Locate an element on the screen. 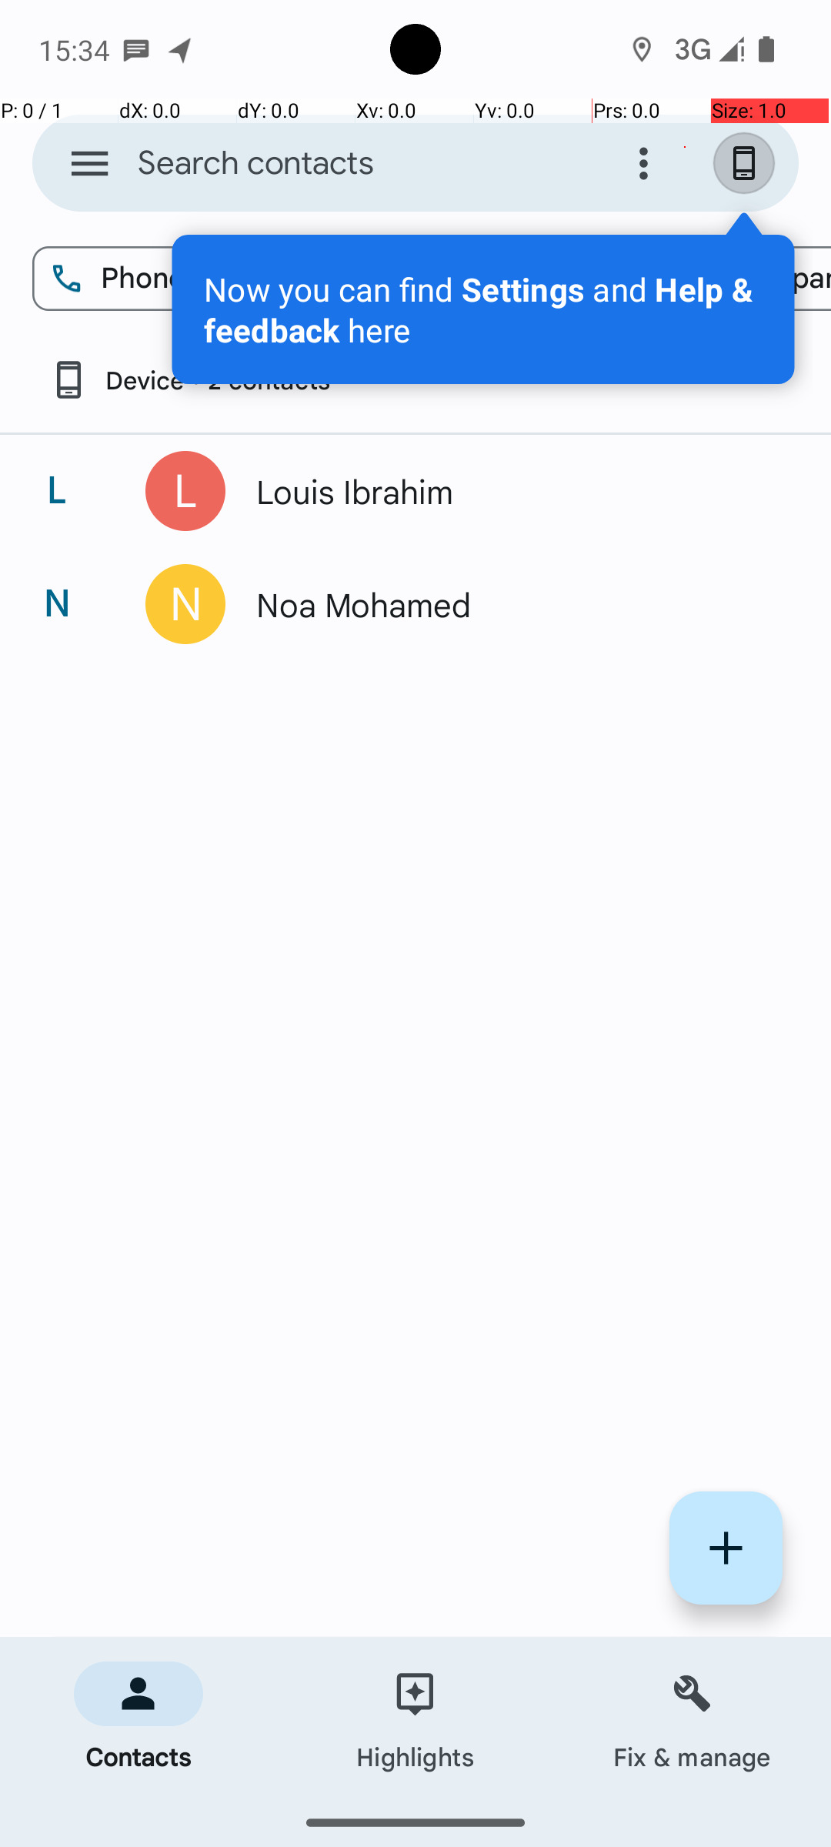 This screenshot has width=831, height=1847. Noa Mohamed is located at coordinates (511, 604).